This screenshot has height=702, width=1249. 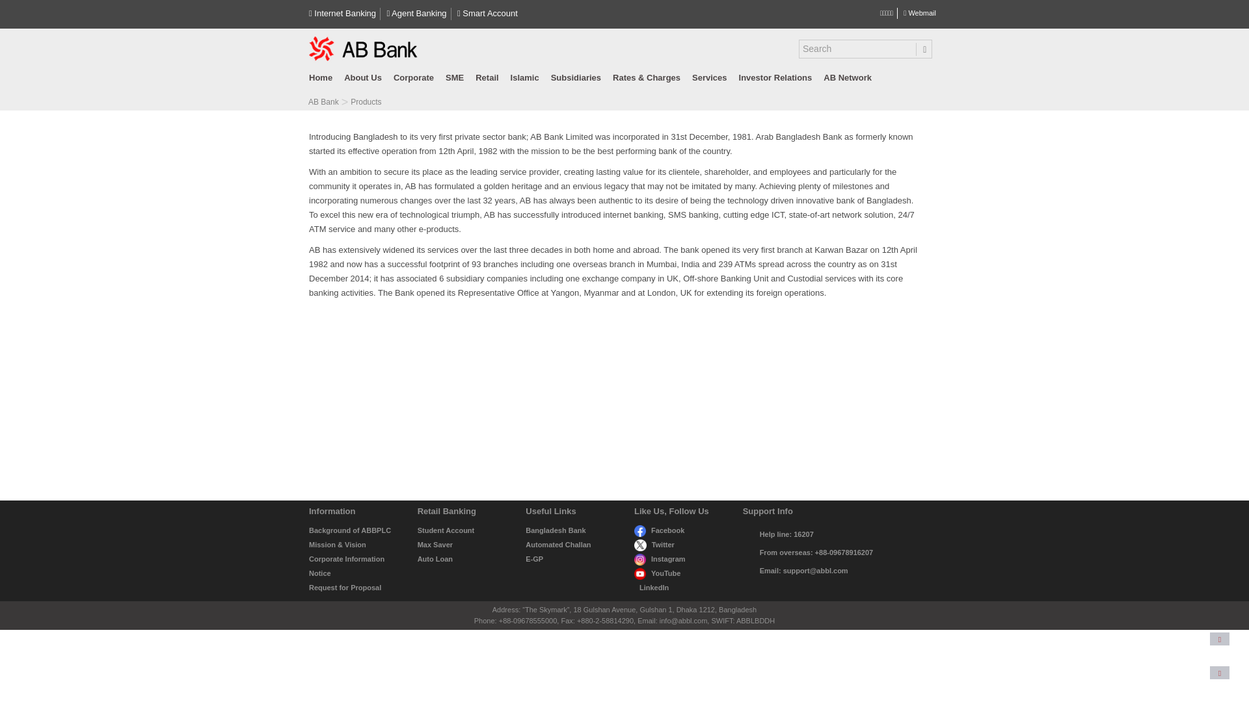 What do you see at coordinates (487, 13) in the screenshot?
I see `Smart Account` at bounding box center [487, 13].